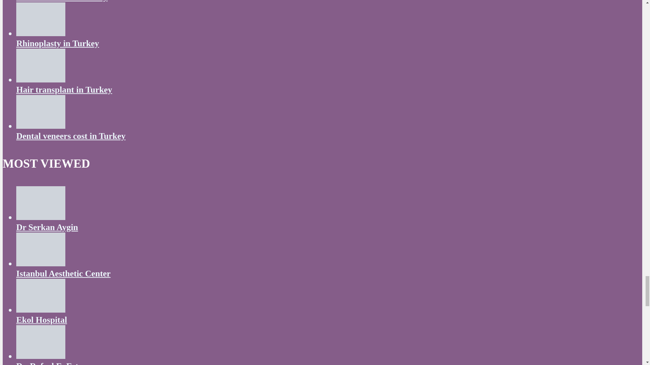 This screenshot has height=365, width=650. I want to click on Breast lift cost in Turkey, so click(62, 1).